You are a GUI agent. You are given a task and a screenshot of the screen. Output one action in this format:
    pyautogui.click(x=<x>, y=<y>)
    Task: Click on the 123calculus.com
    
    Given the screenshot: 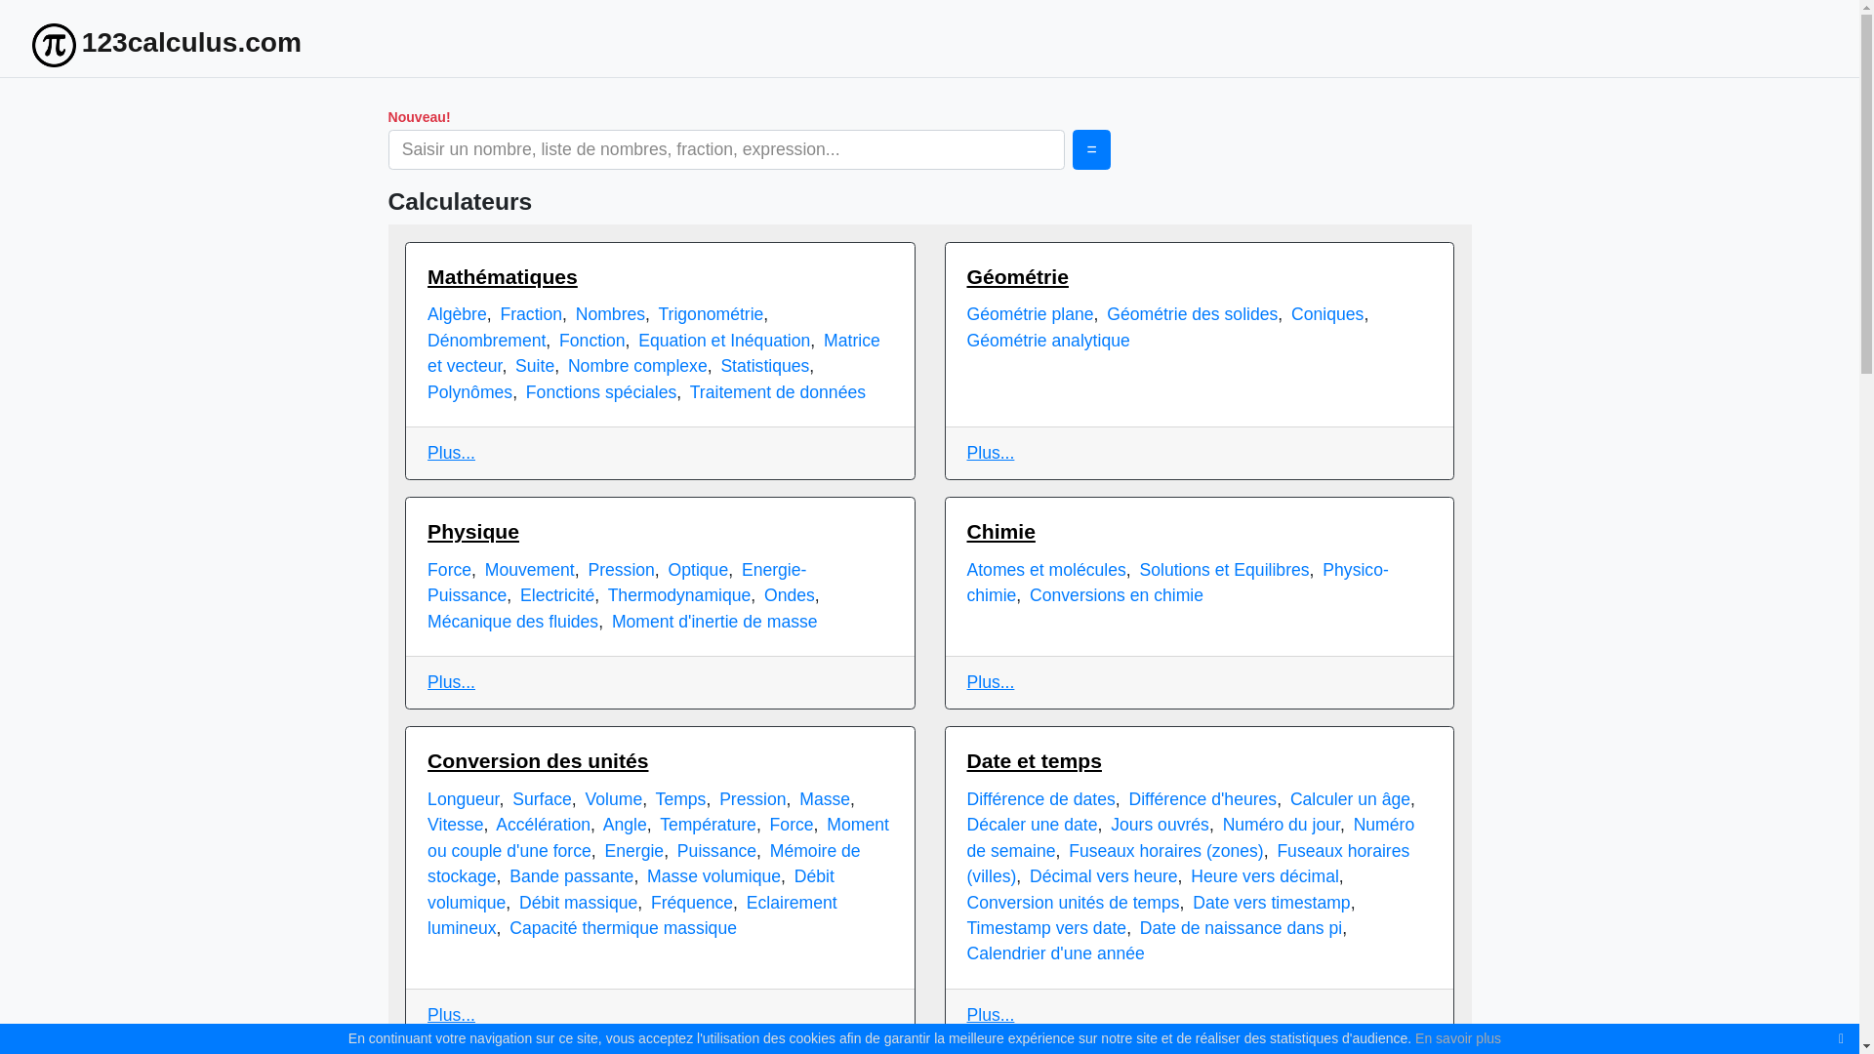 What is the action you would take?
    pyautogui.click(x=168, y=43)
    